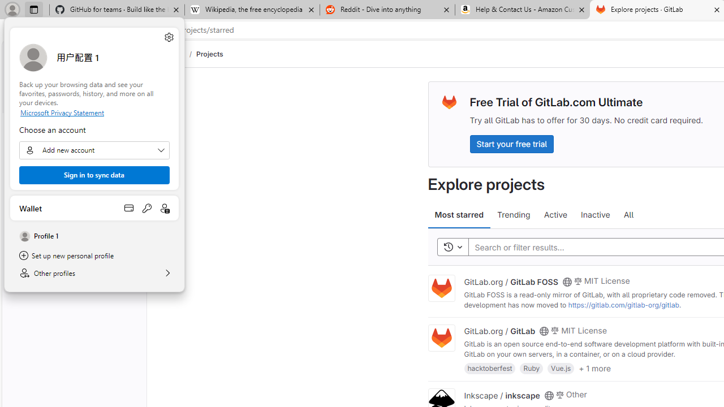 The height and width of the screenshot is (407, 724). What do you see at coordinates (594, 367) in the screenshot?
I see `+ 1 more` at bounding box center [594, 367].